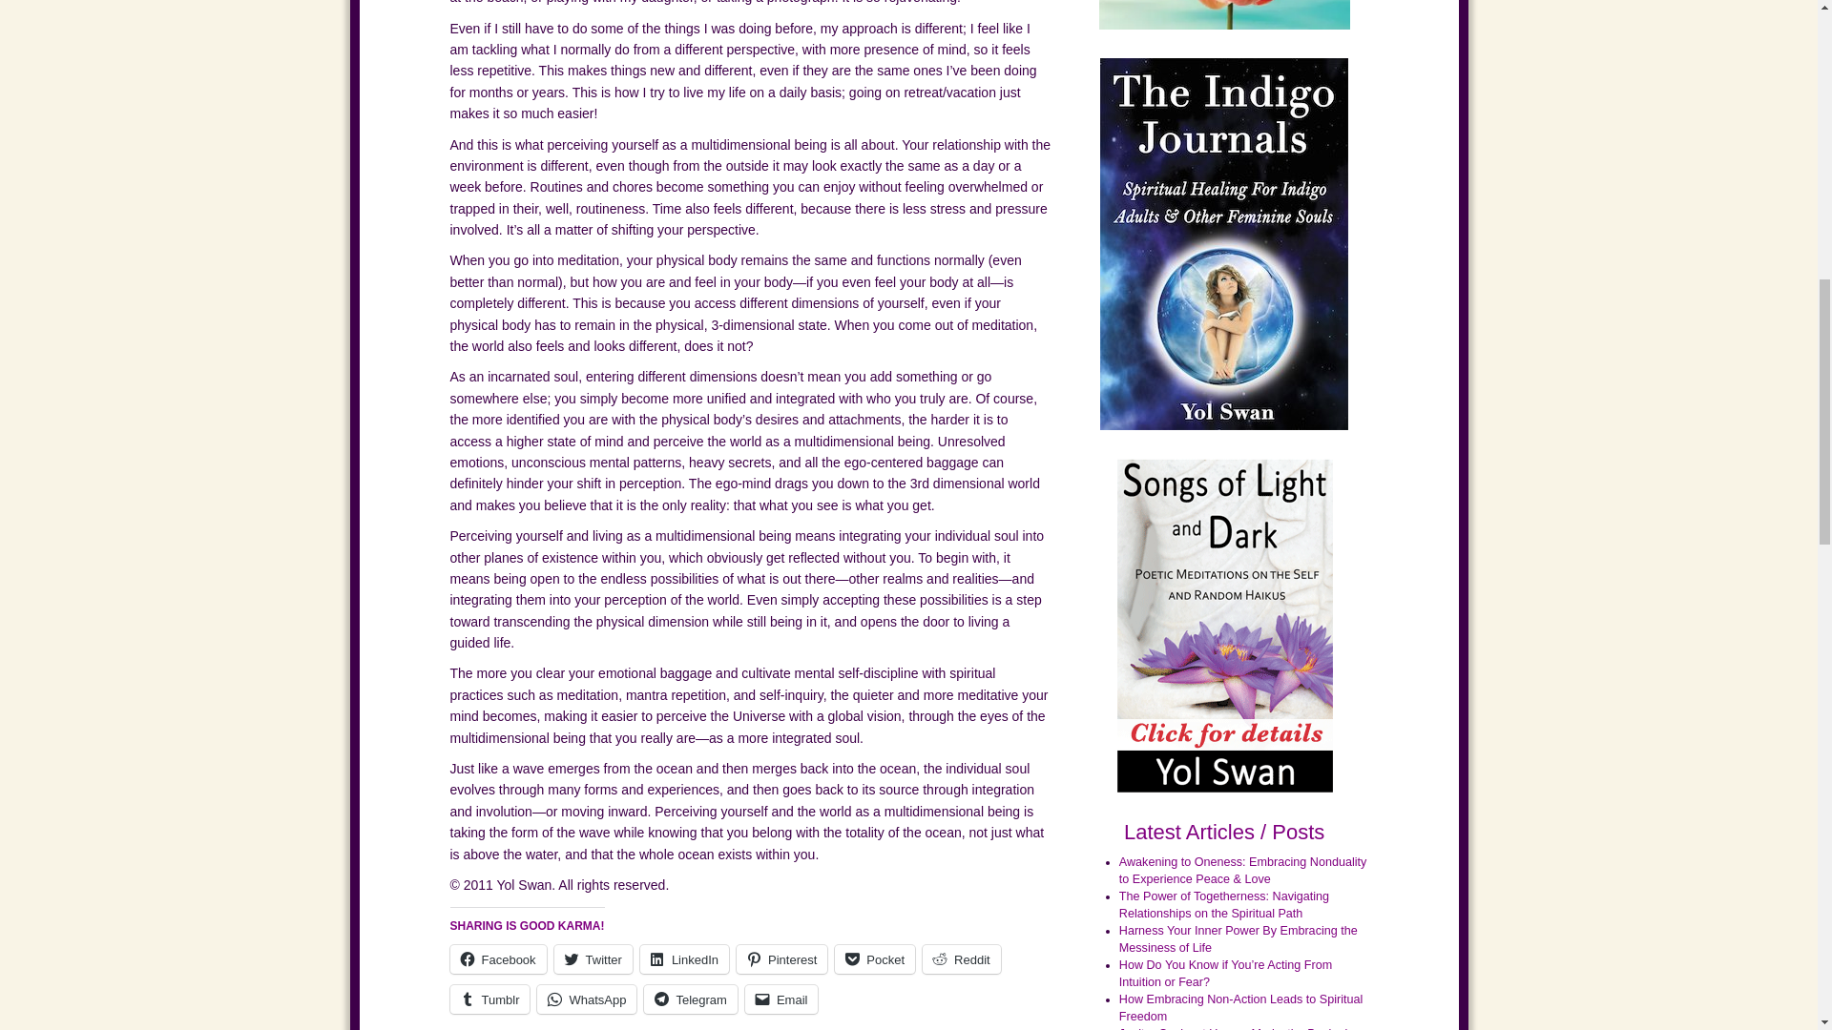  What do you see at coordinates (874, 959) in the screenshot?
I see `Pocket` at bounding box center [874, 959].